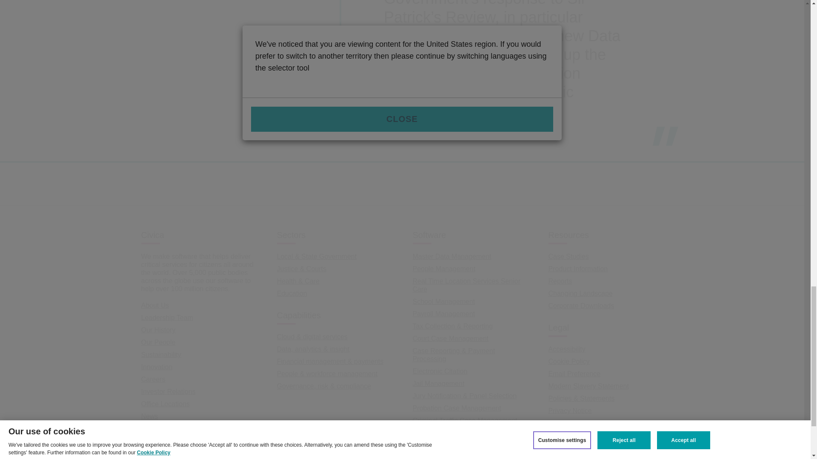  I want to click on Our People, so click(158, 343).